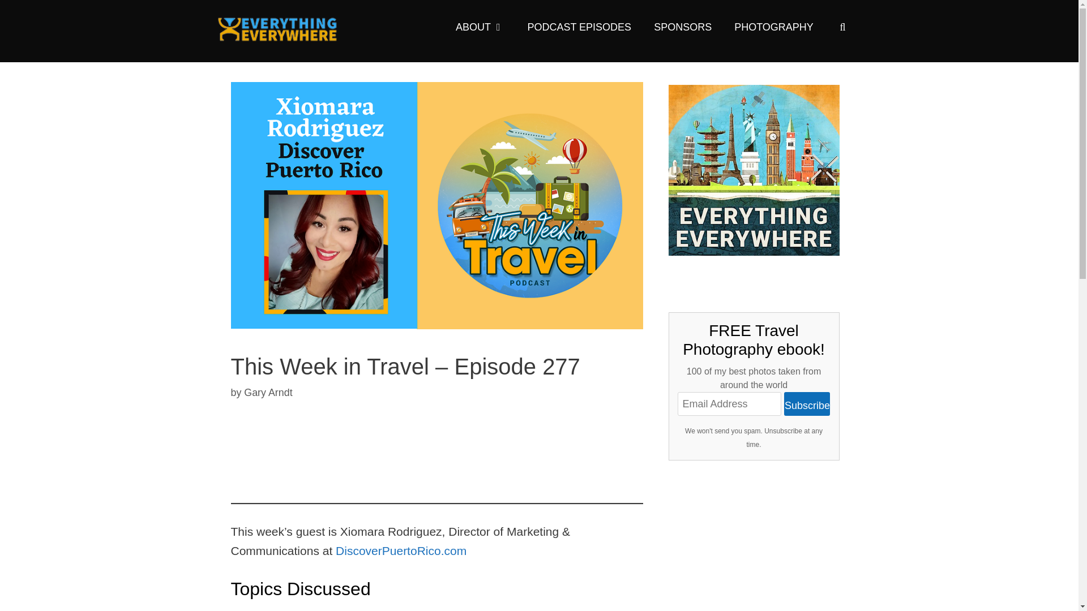  What do you see at coordinates (682, 27) in the screenshot?
I see `SPONSORS` at bounding box center [682, 27].